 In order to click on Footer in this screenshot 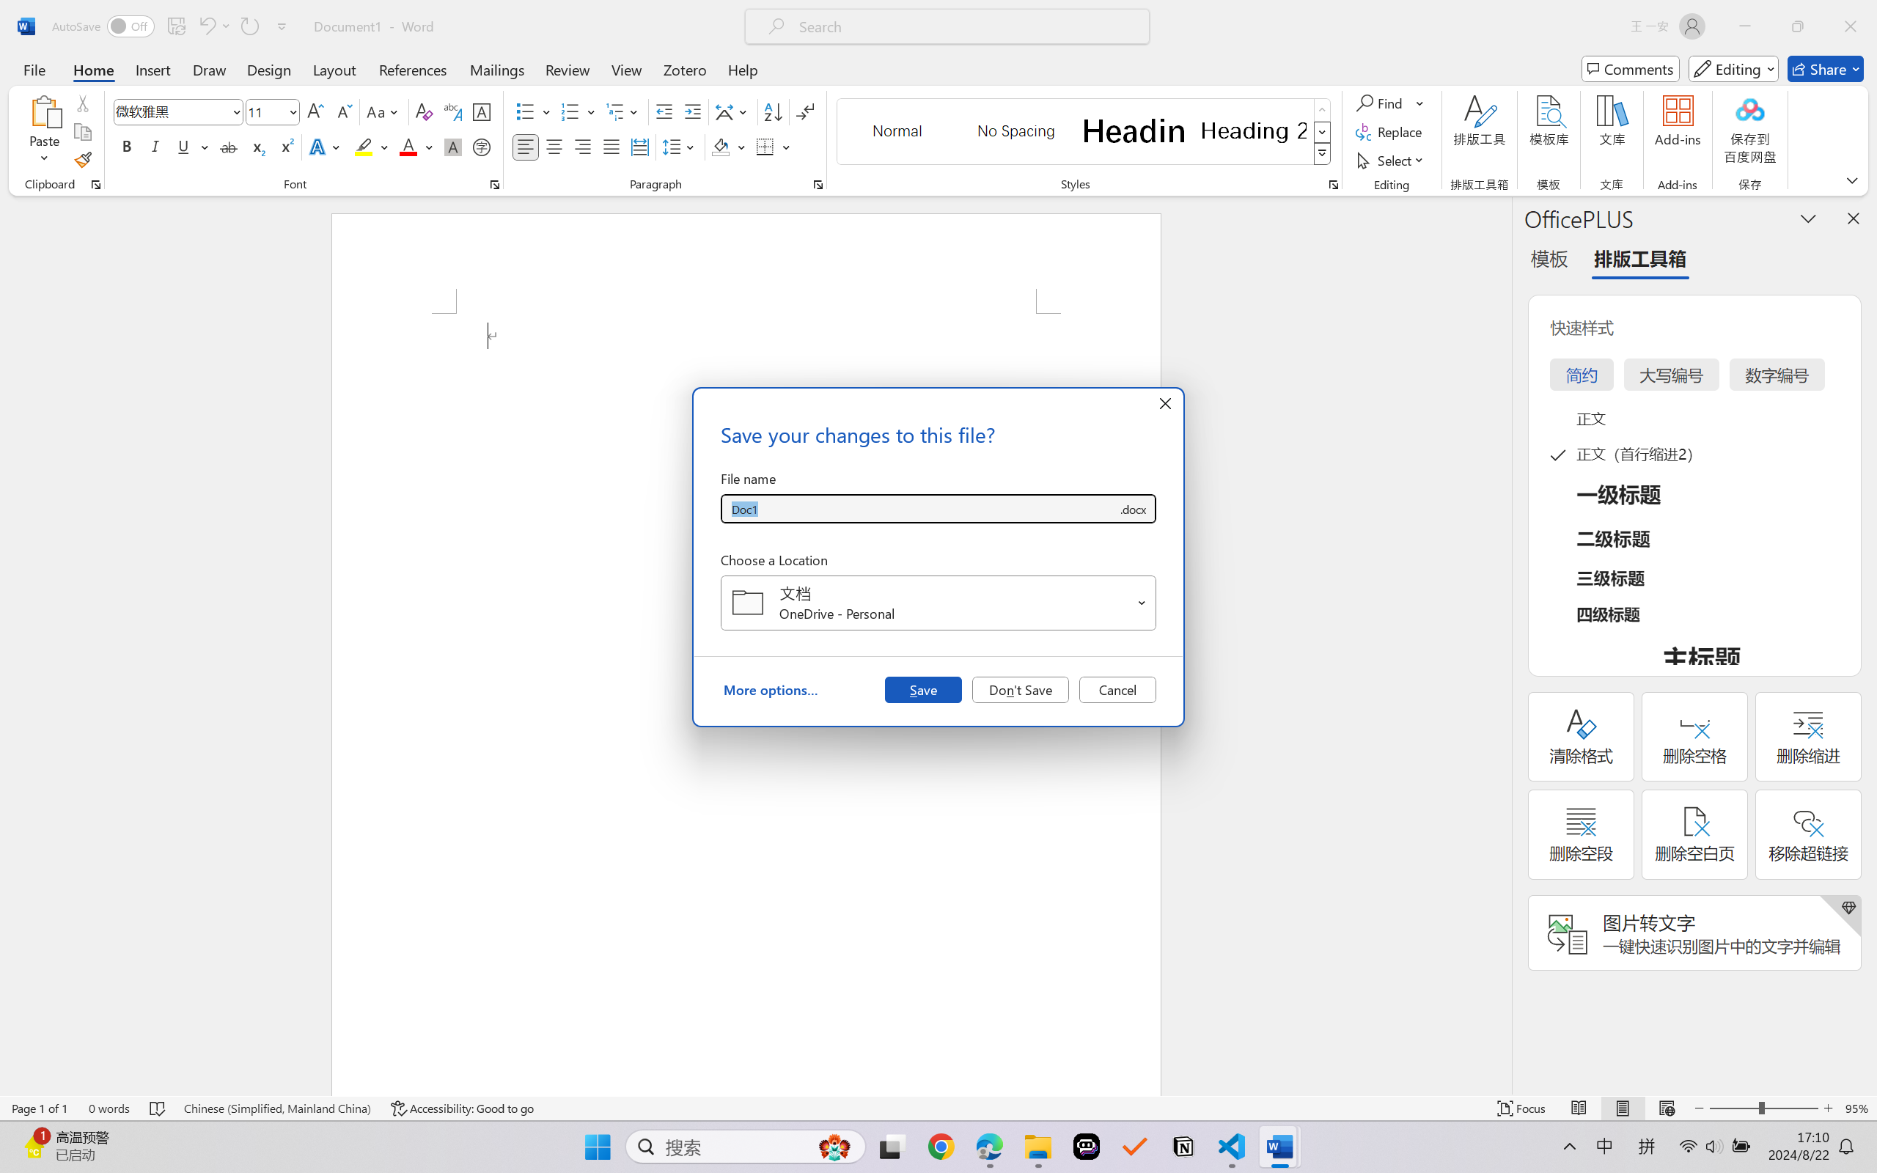, I will do `click(938, 751)`.